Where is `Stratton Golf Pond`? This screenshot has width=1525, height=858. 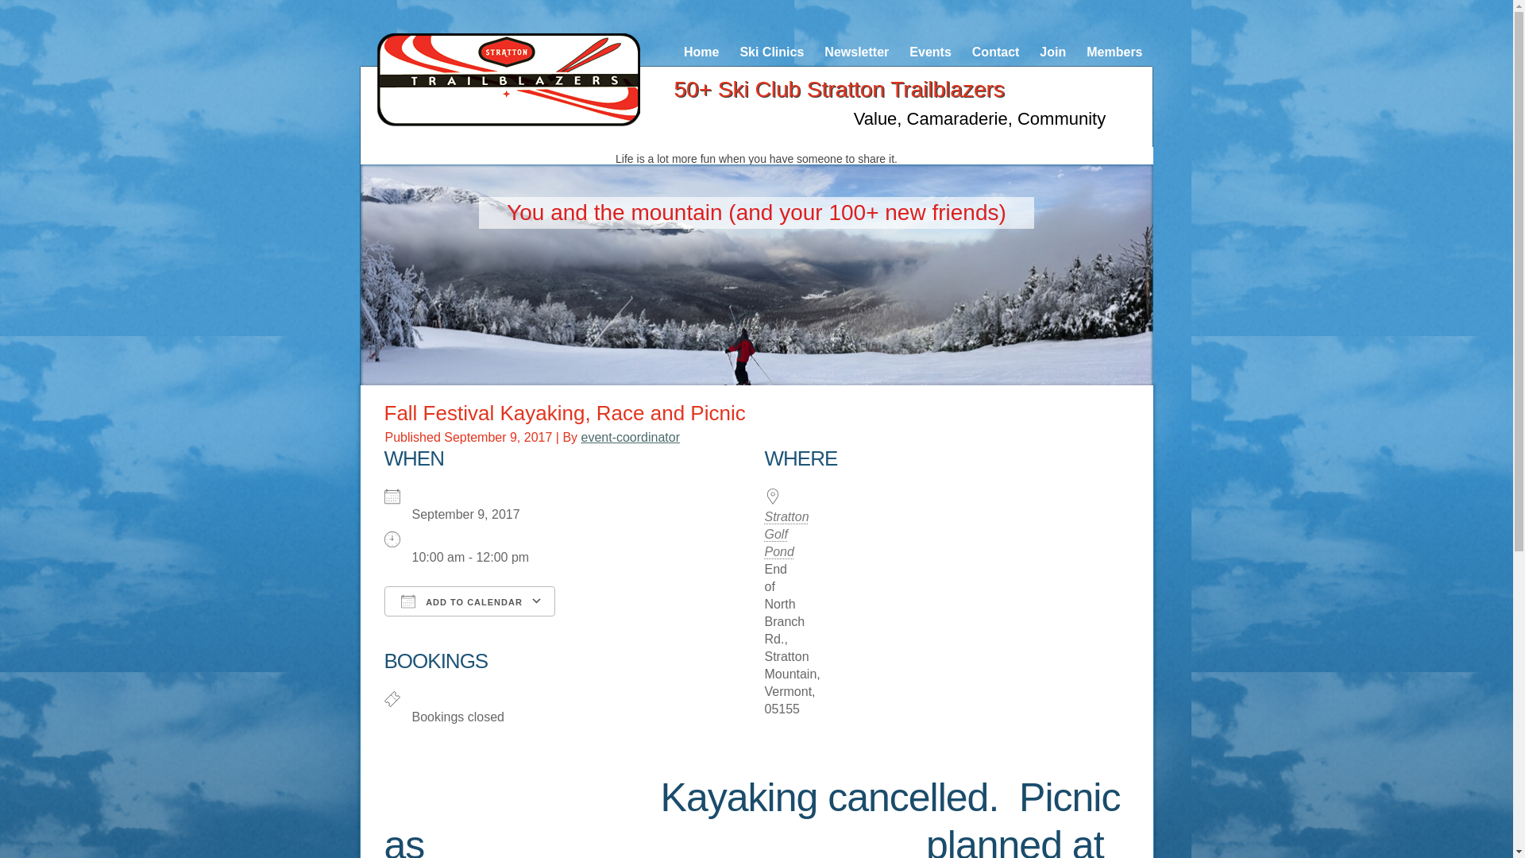 Stratton Golf Pond is located at coordinates (786, 534).